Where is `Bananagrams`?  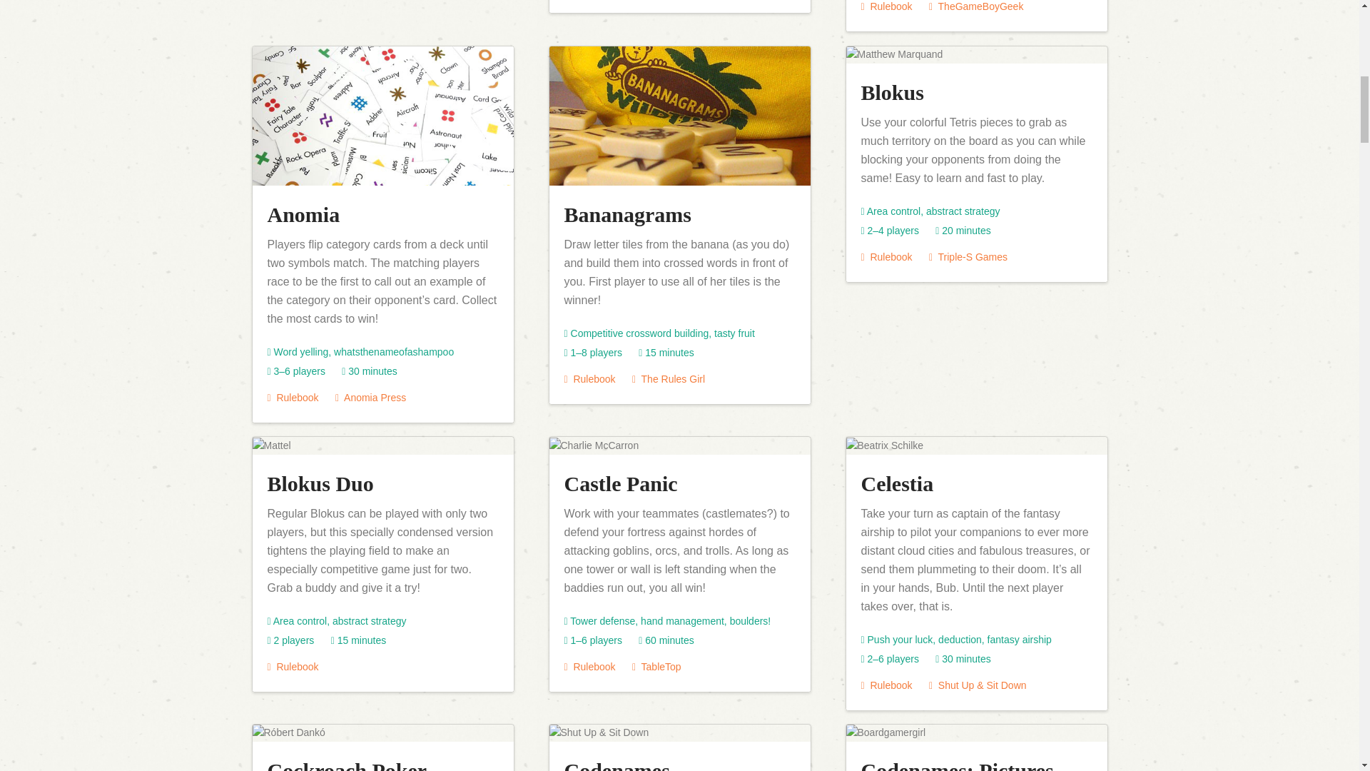
Bananagrams is located at coordinates (626, 214).